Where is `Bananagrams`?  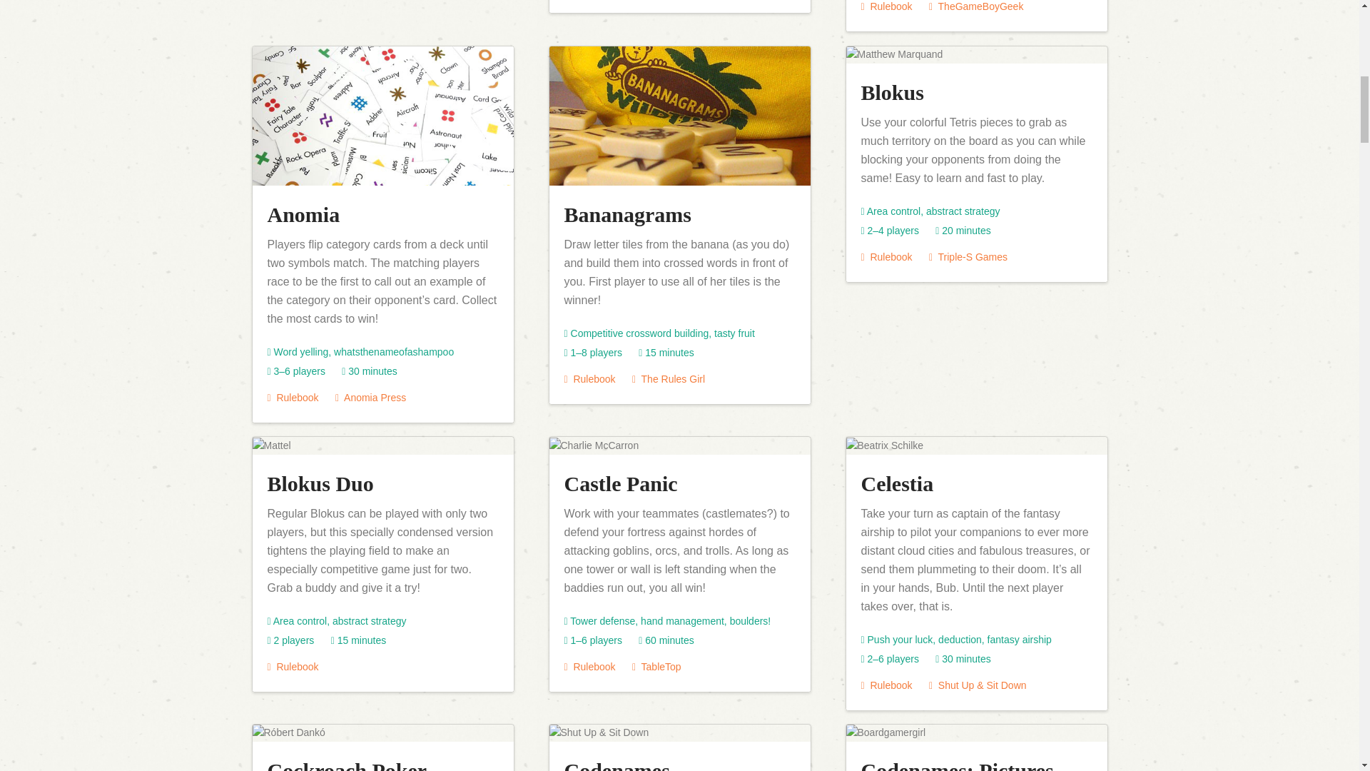
Bananagrams is located at coordinates (626, 214).